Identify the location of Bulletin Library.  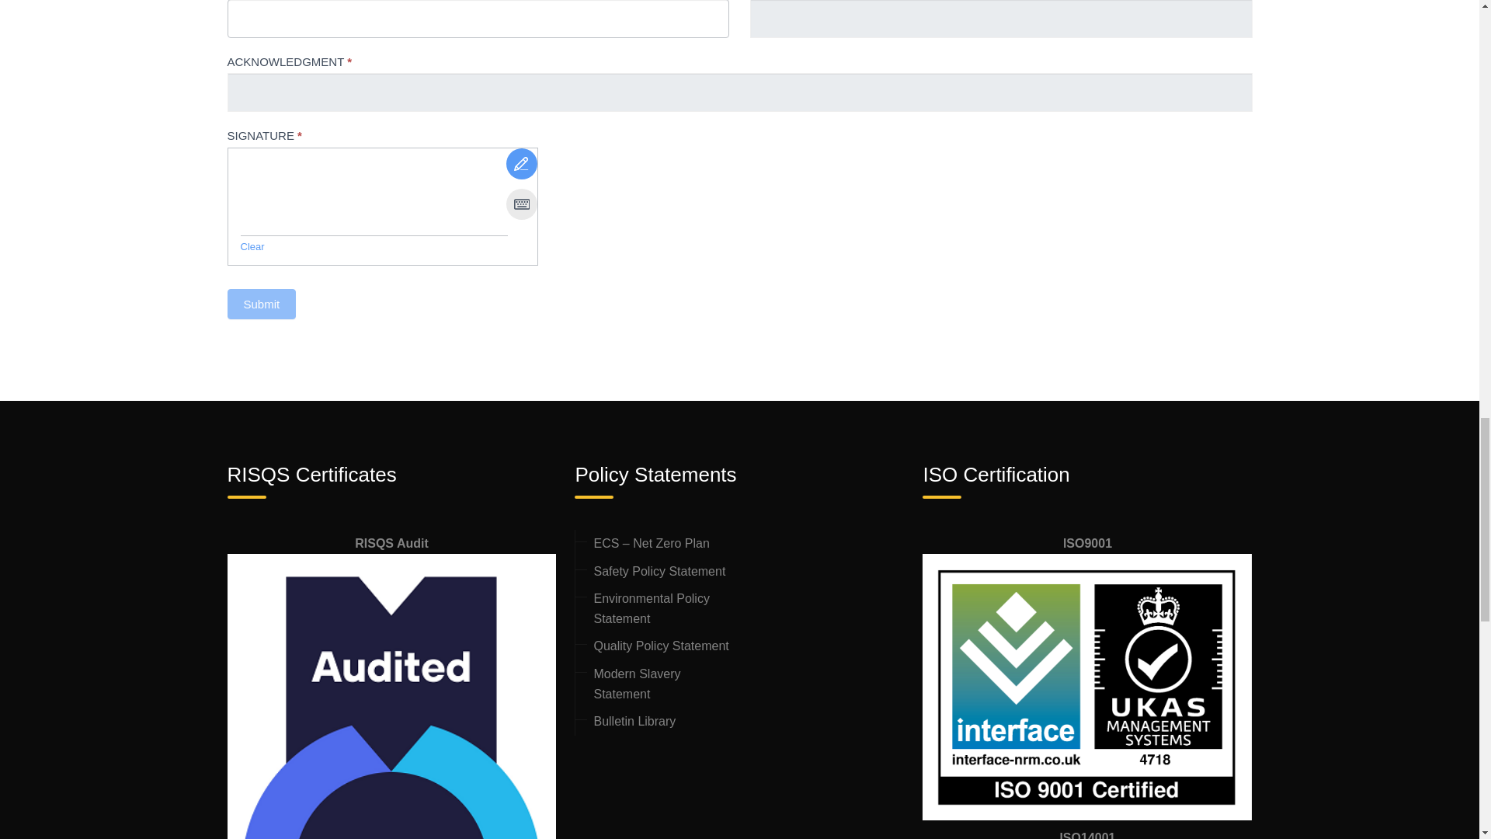
(634, 721).